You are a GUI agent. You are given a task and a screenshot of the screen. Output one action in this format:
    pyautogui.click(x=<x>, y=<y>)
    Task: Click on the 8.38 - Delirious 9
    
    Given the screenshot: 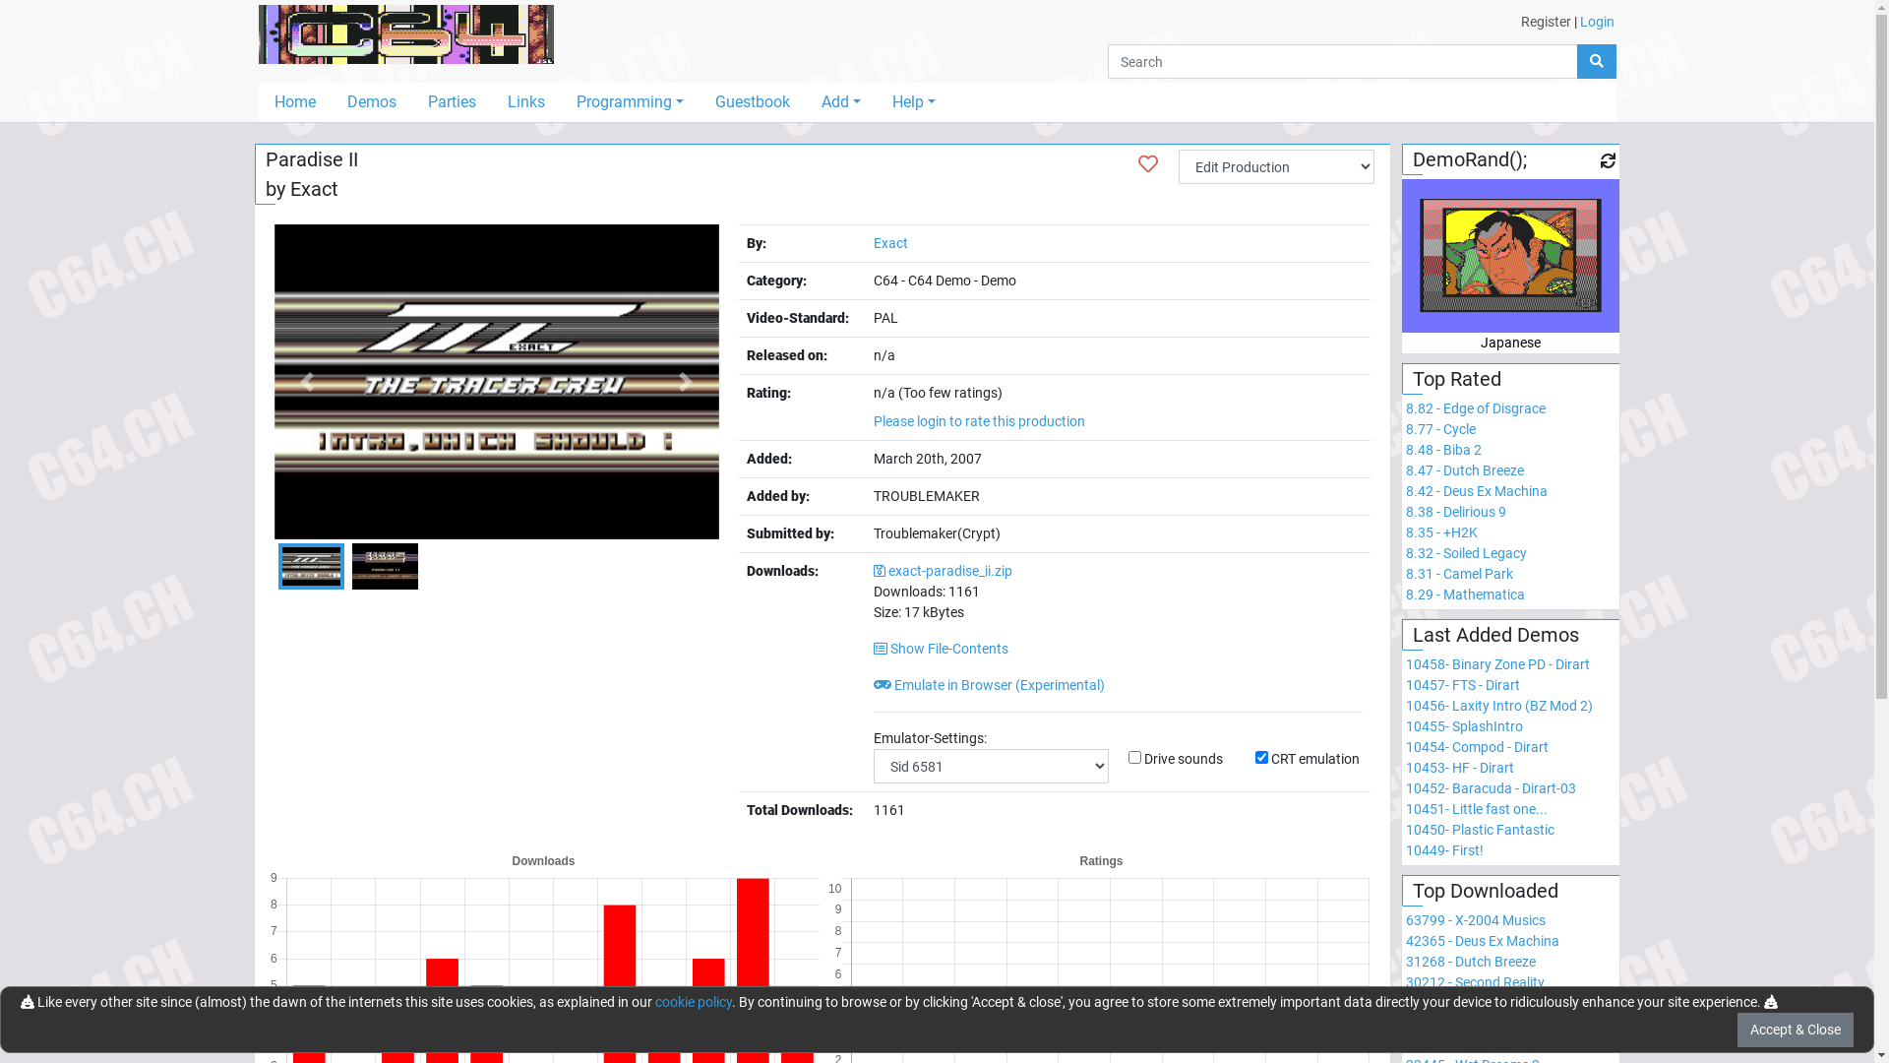 What is the action you would take?
    pyautogui.click(x=1456, y=512)
    